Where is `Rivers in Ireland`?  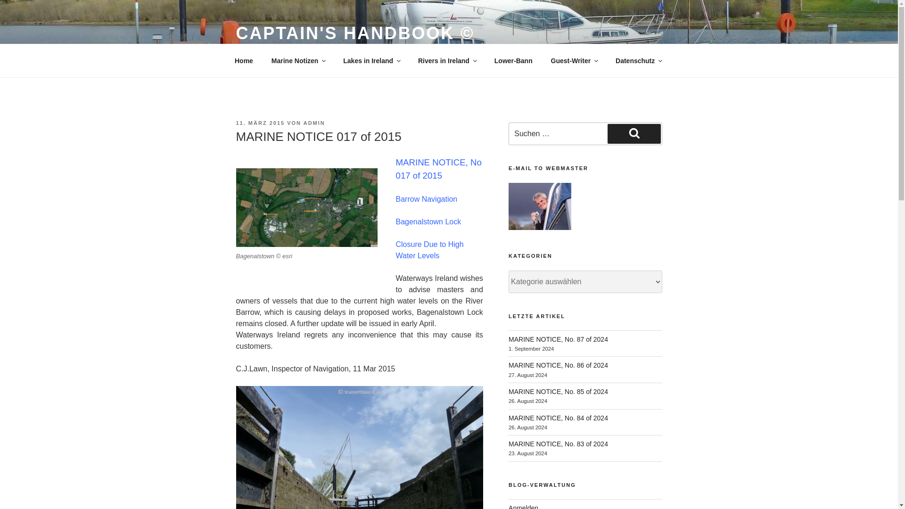
Rivers in Ireland is located at coordinates (447, 60).